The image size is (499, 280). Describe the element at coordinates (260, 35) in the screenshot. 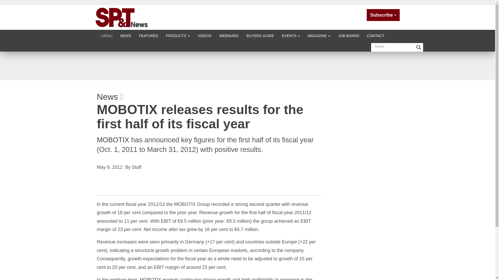

I see `BUYERS GUIDE` at that location.